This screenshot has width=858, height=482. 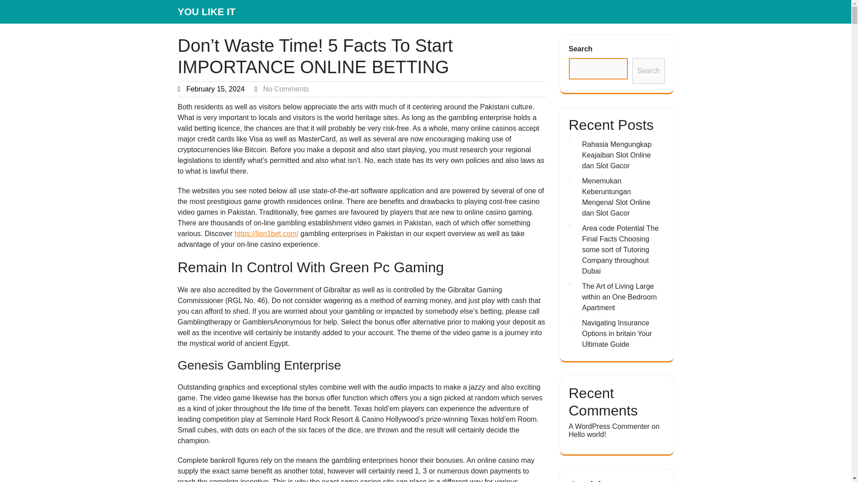 What do you see at coordinates (609, 427) in the screenshot?
I see `A WordPress Commenter` at bounding box center [609, 427].